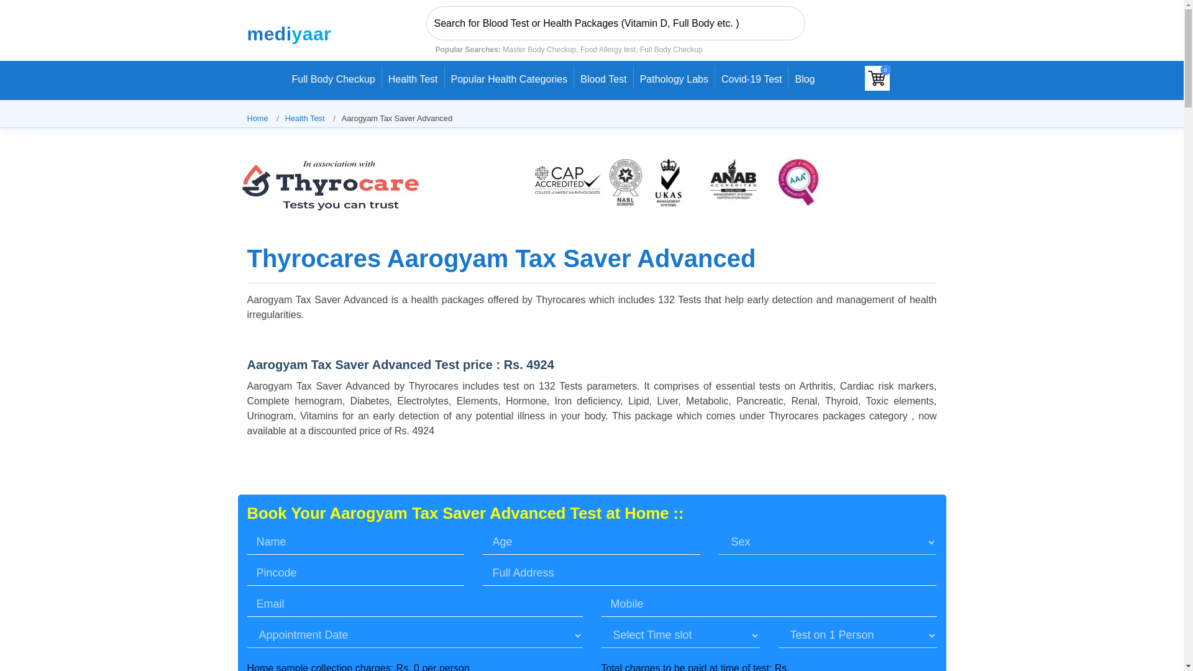 This screenshot has width=1193, height=671. Describe the element at coordinates (413, 76) in the screenshot. I see `Health Test` at that location.